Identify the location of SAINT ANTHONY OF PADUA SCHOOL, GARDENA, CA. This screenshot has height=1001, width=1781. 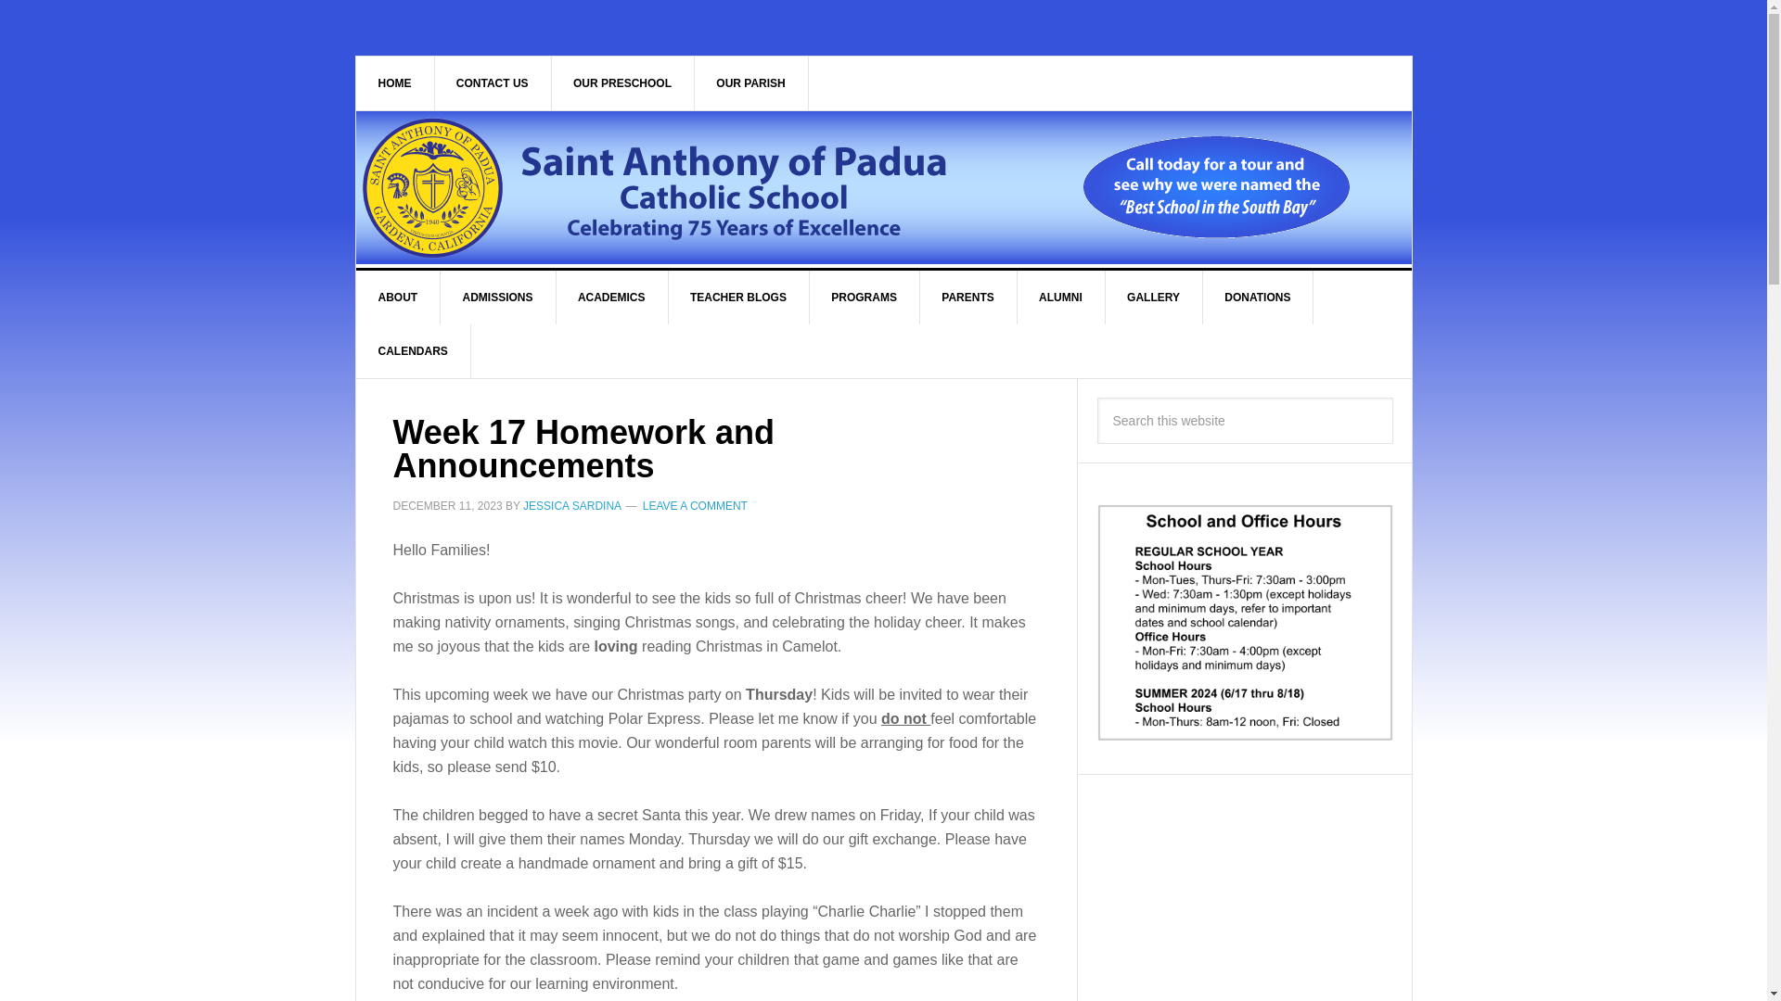
(681, 187).